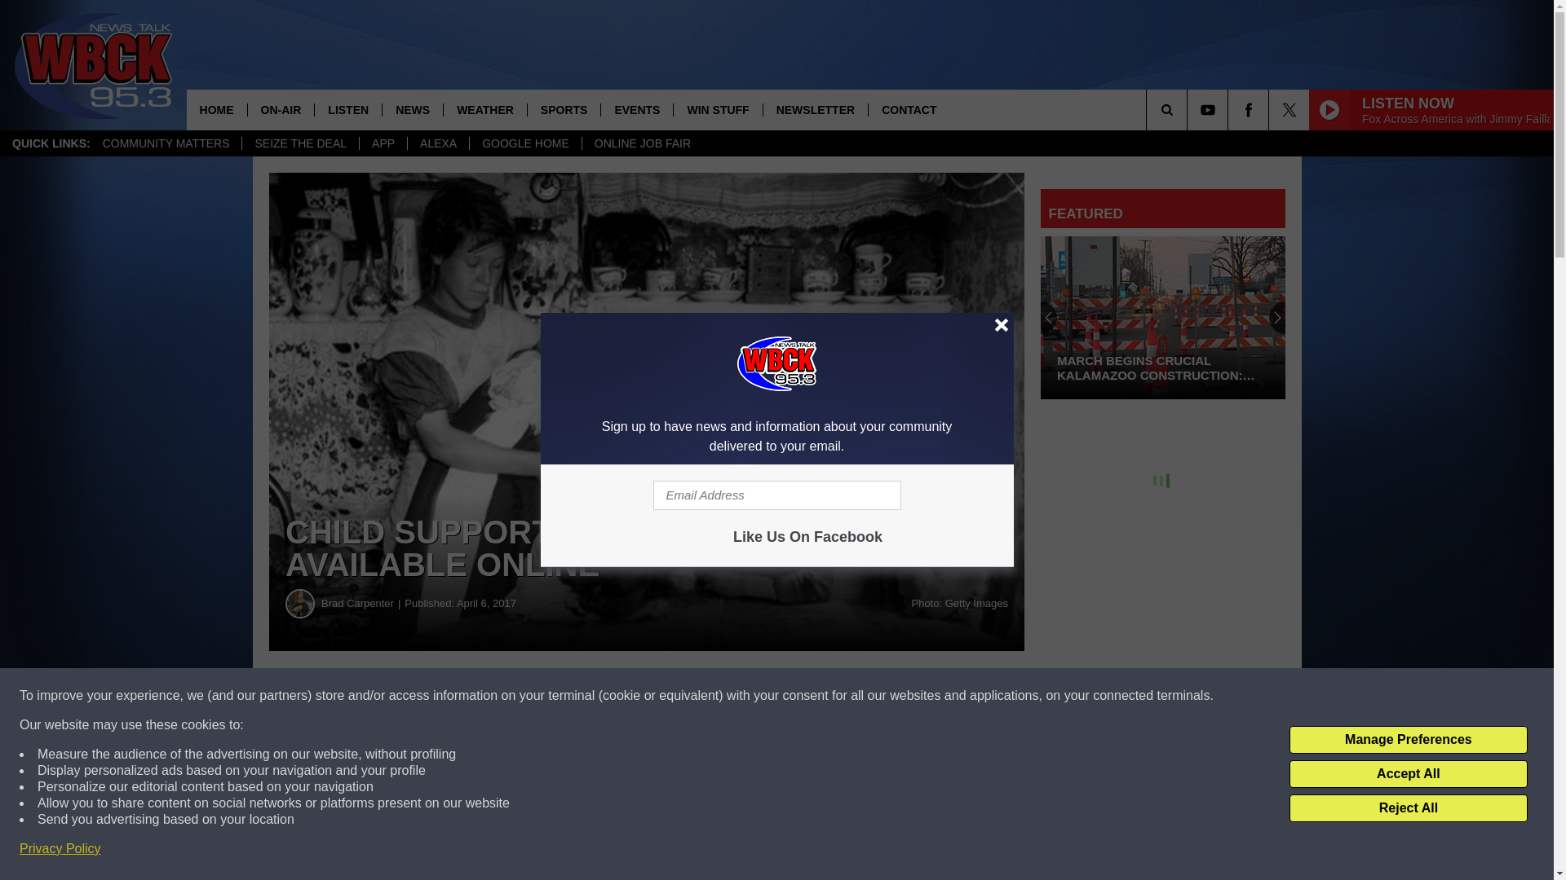 The height and width of the screenshot is (880, 1566). What do you see at coordinates (1408, 740) in the screenshot?
I see `Manage Preferences` at bounding box center [1408, 740].